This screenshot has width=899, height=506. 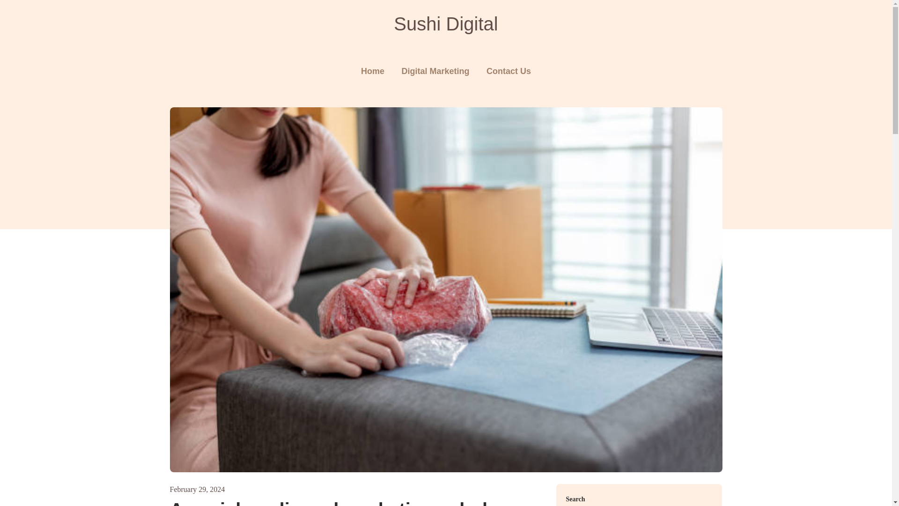 What do you see at coordinates (435, 71) in the screenshot?
I see `Digital Marketing` at bounding box center [435, 71].